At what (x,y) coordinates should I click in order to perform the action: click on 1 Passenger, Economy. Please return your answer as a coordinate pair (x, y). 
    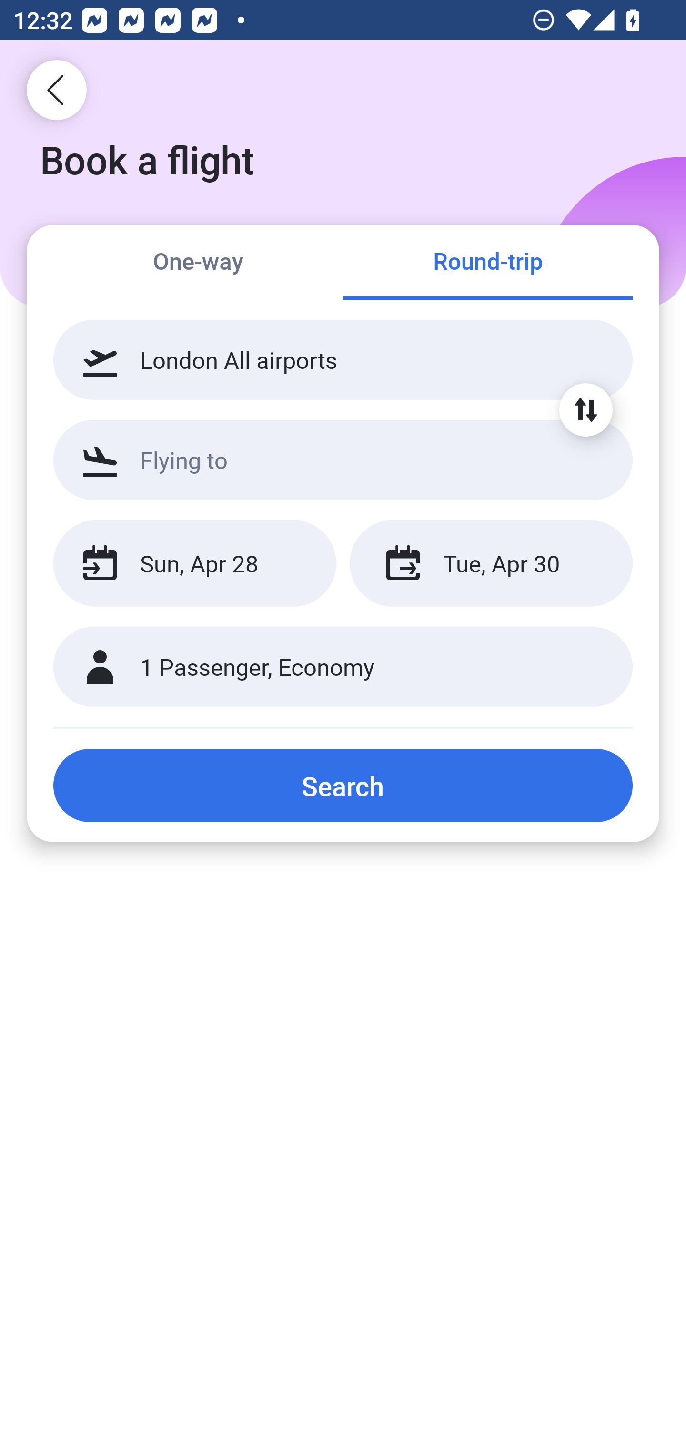
    Looking at the image, I should click on (343, 667).